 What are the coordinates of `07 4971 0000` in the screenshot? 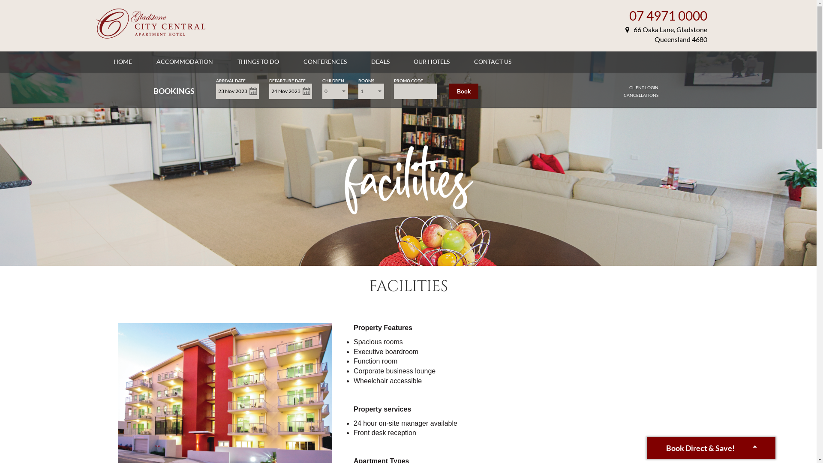 It's located at (668, 15).